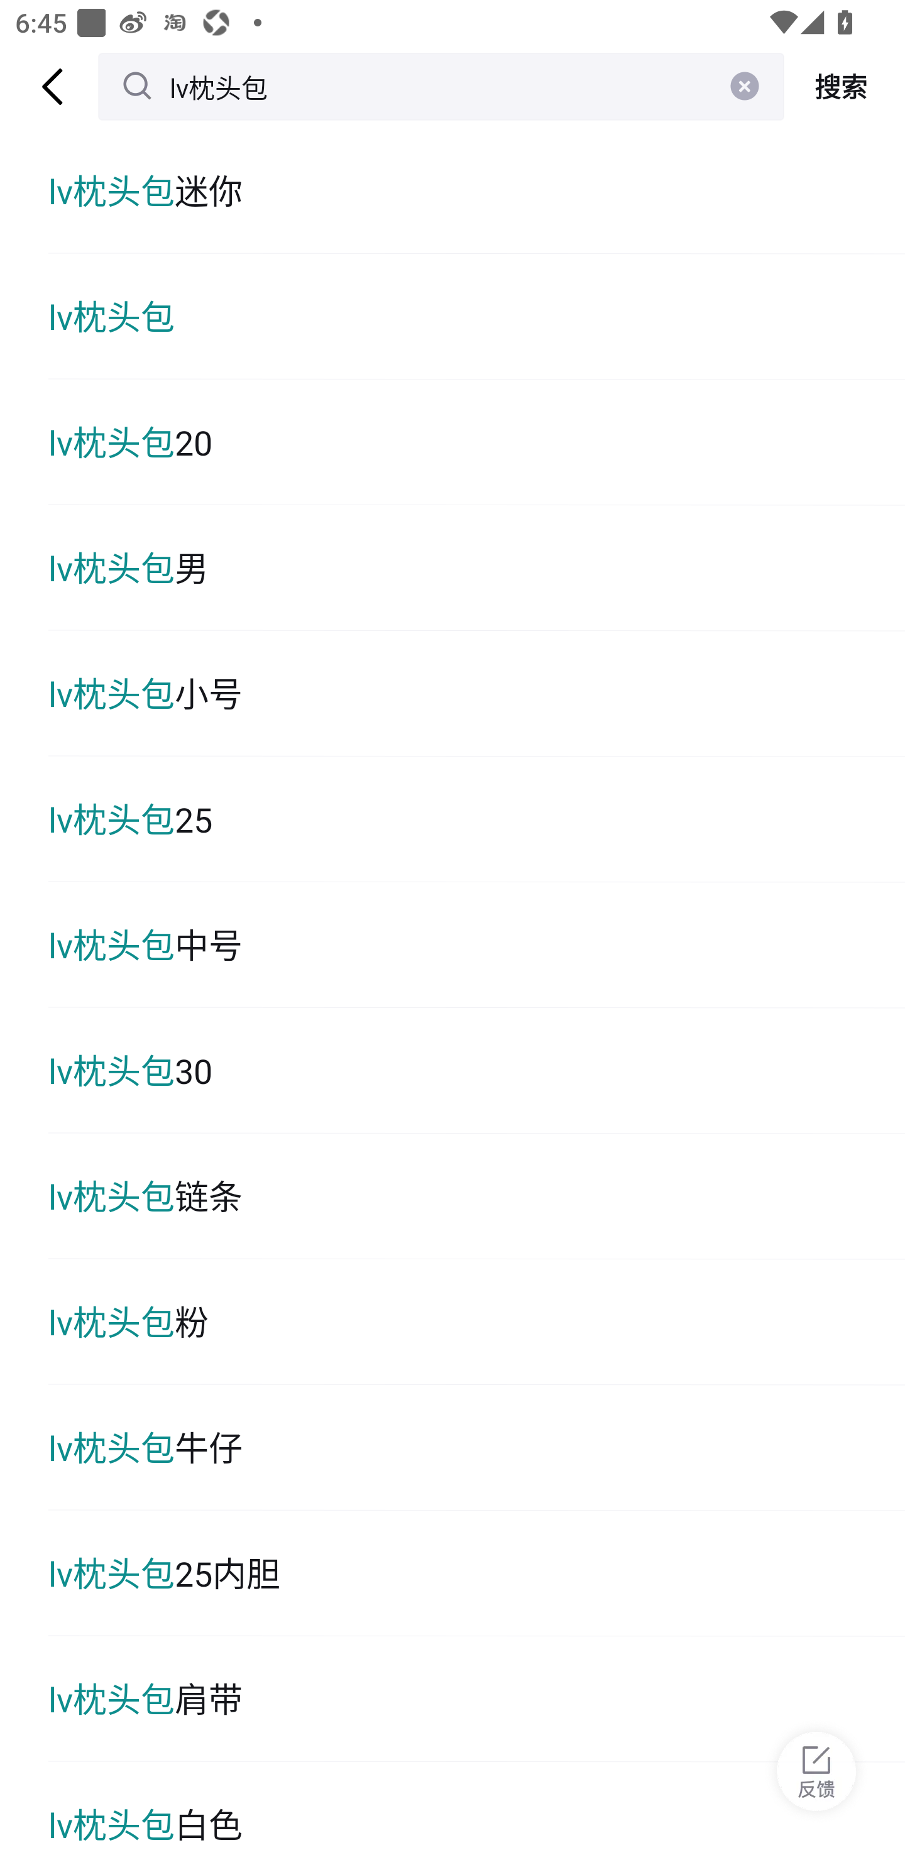  I want to click on lv枕头包25内胆, so click(476, 1573).